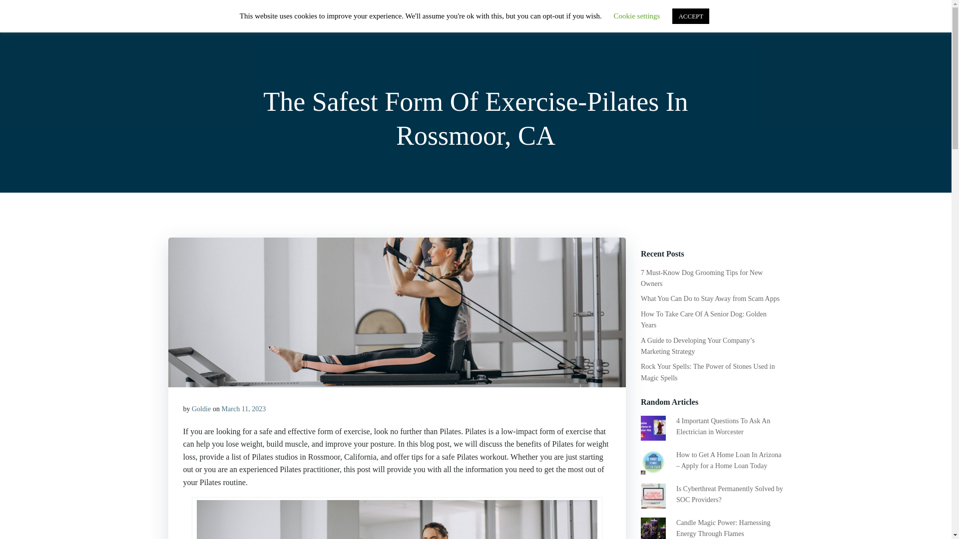 This screenshot has height=539, width=959. What do you see at coordinates (637, 15) in the screenshot?
I see `Cookie settings` at bounding box center [637, 15].